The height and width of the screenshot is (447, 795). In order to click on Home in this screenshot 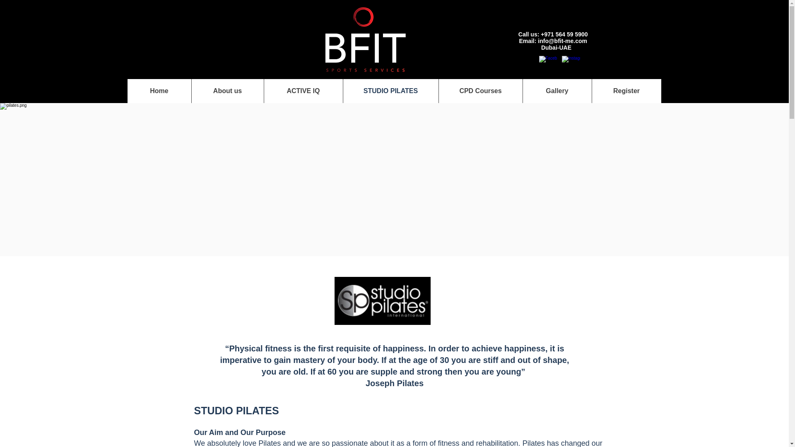, I will do `click(159, 91)`.